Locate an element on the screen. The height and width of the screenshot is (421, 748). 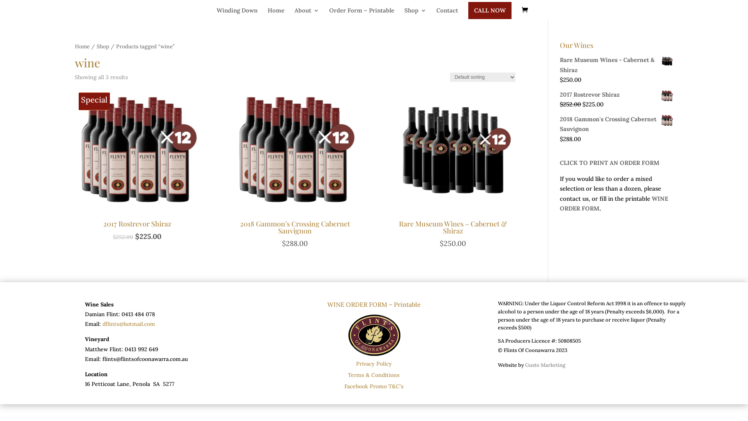
Shop is located at coordinates (415, 11).